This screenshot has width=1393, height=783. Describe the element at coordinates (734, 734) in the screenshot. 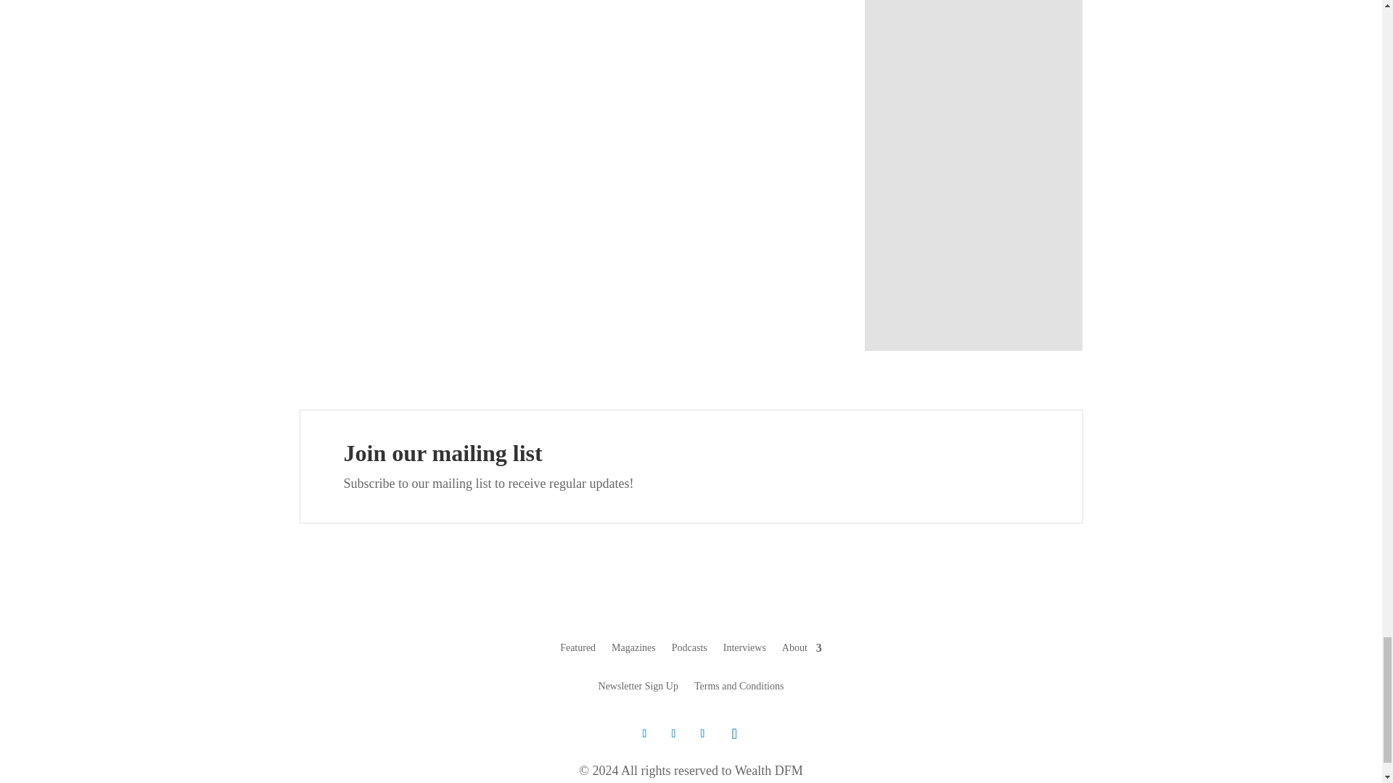

I see `Follow on Instagram` at that location.